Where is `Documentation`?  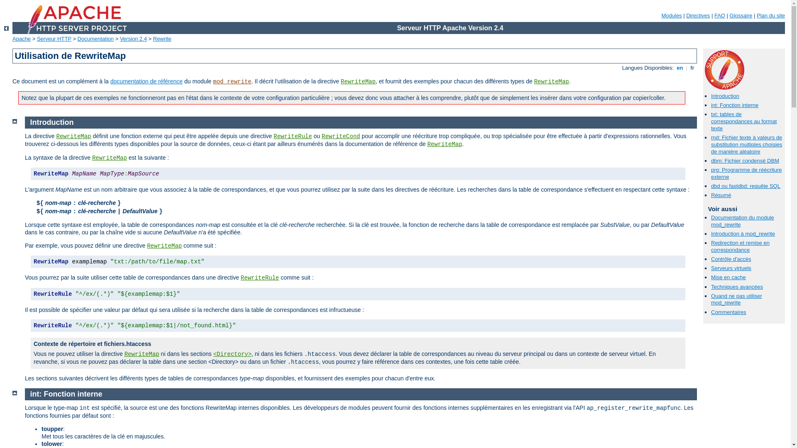
Documentation is located at coordinates (95, 39).